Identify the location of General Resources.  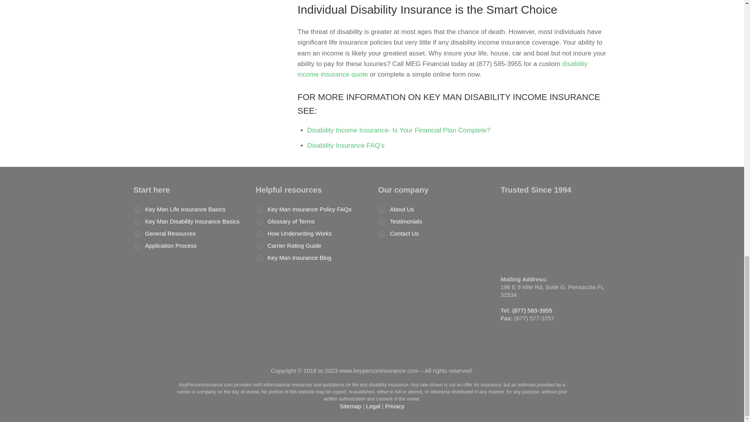
(170, 233).